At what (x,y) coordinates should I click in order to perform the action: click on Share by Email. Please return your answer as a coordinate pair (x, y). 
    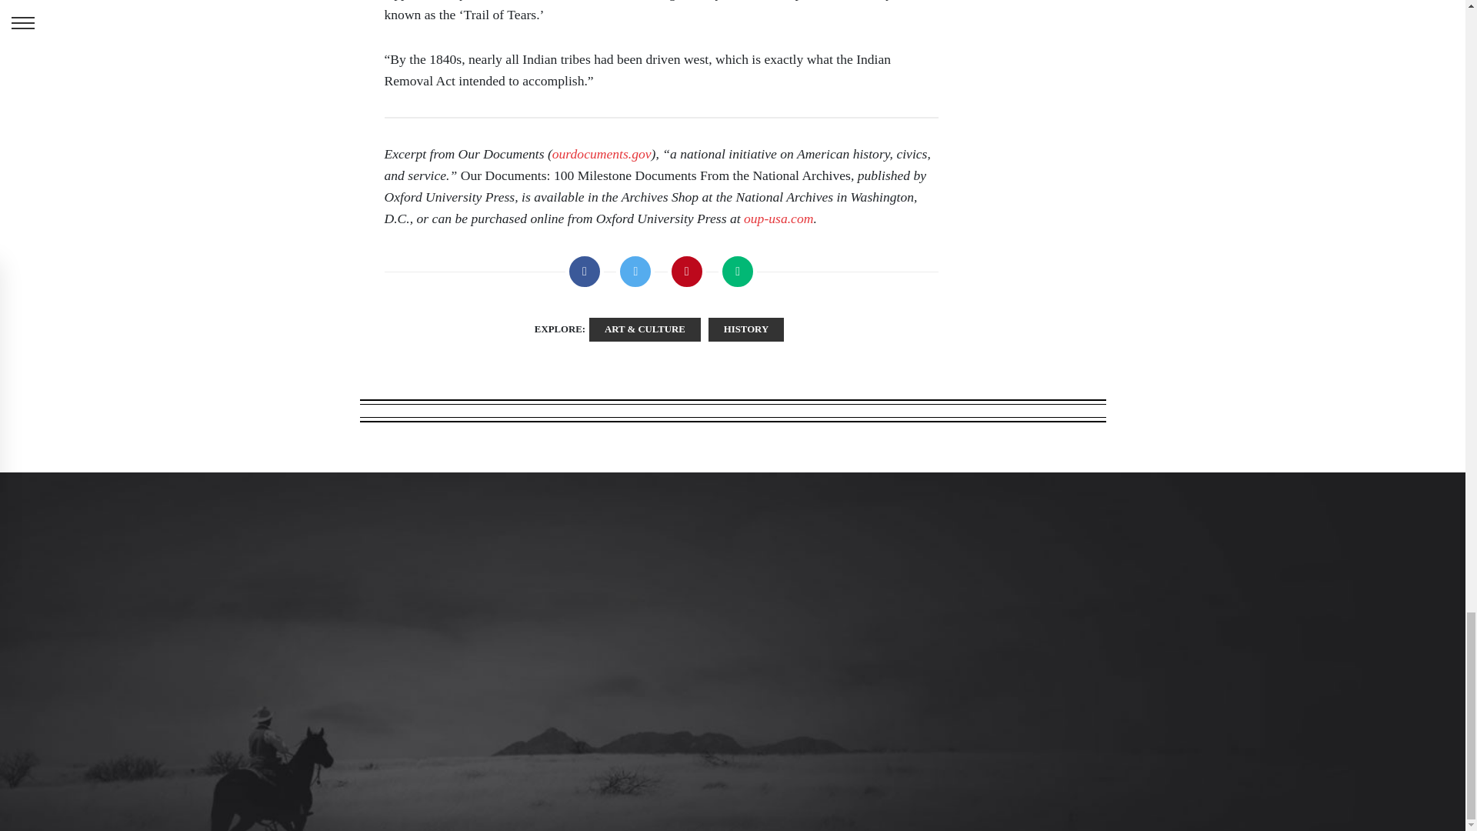
    Looking at the image, I should click on (737, 272).